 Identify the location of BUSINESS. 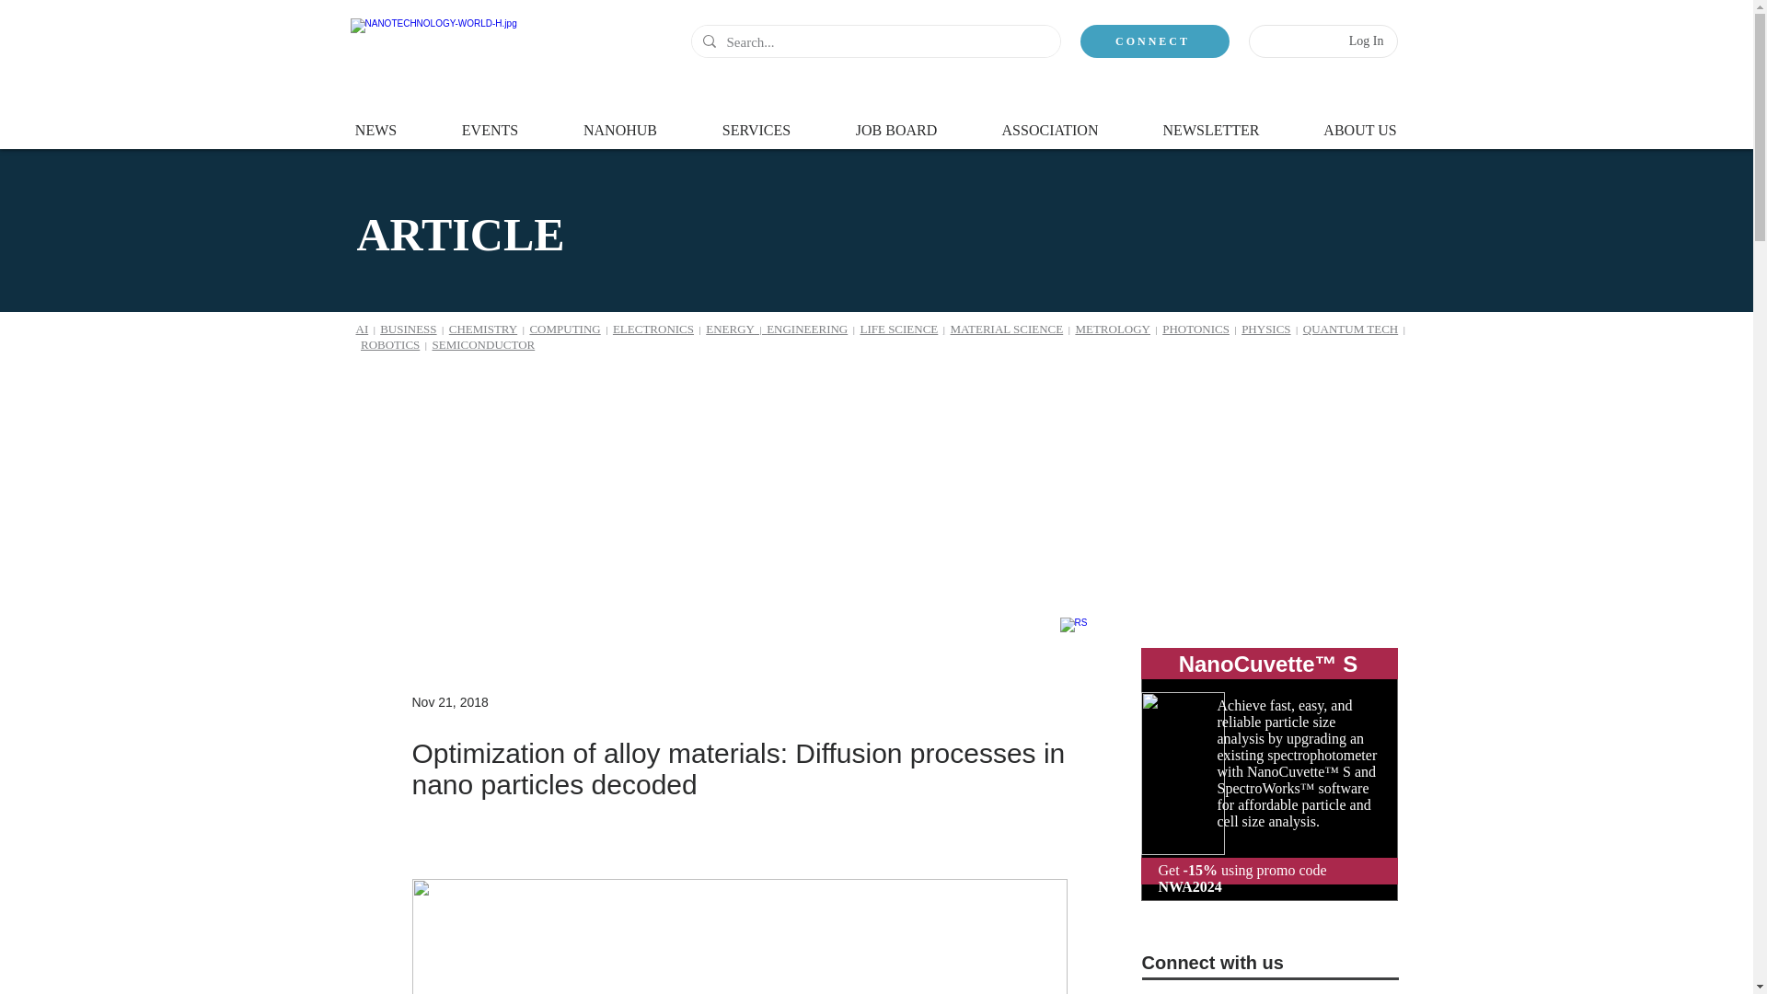
(408, 329).